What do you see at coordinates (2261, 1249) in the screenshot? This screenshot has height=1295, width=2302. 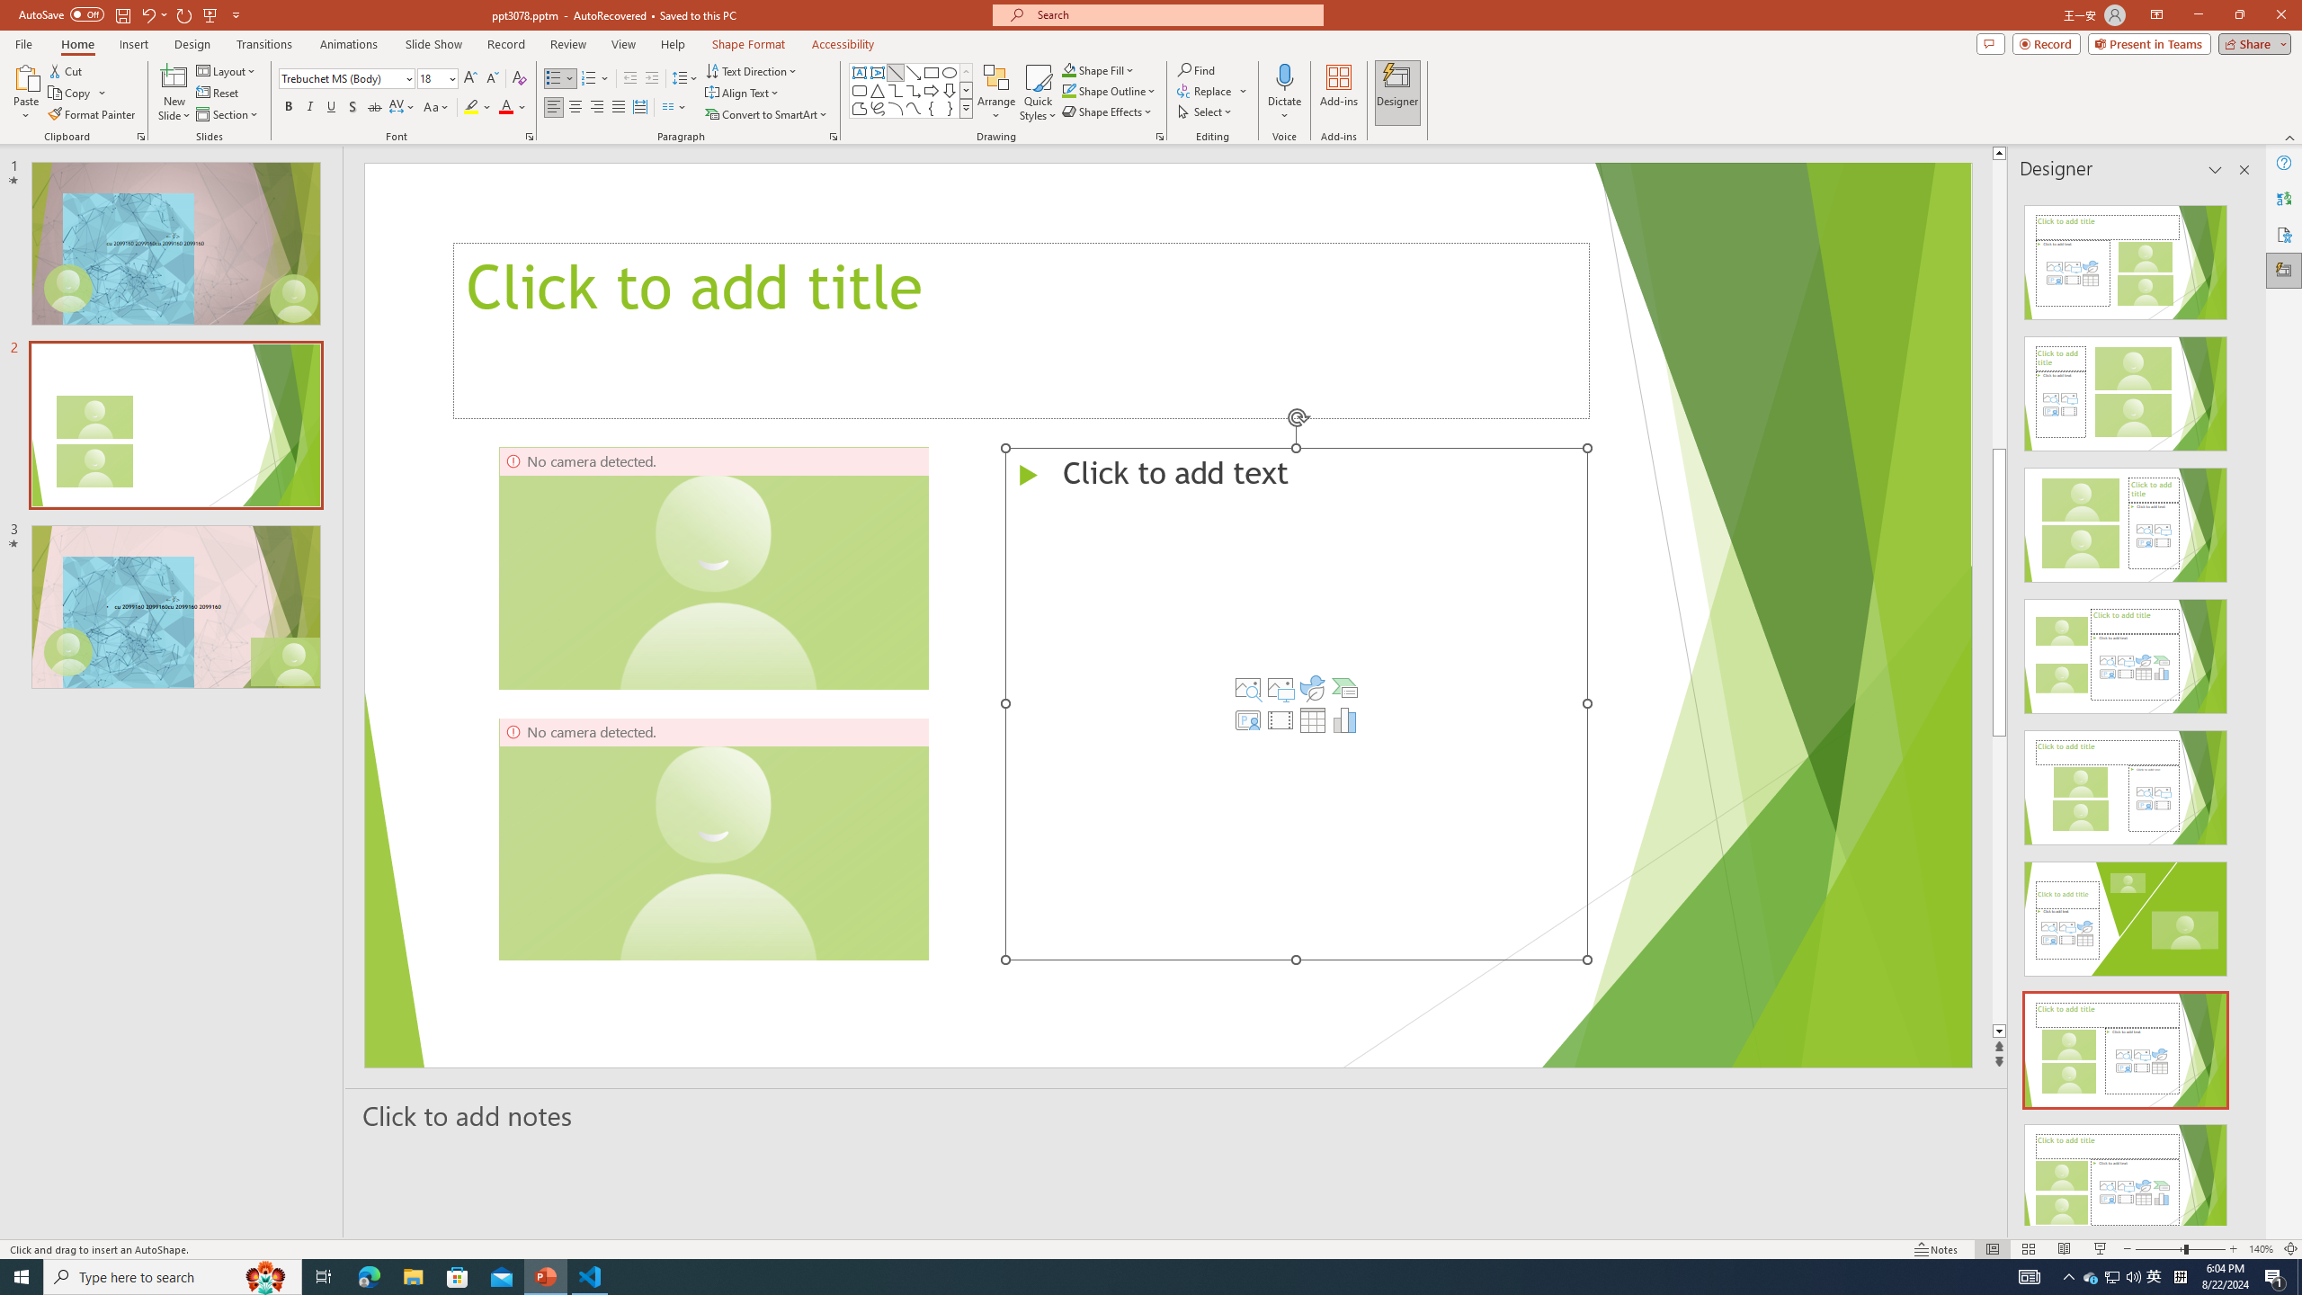 I see `Zoom 140%` at bounding box center [2261, 1249].